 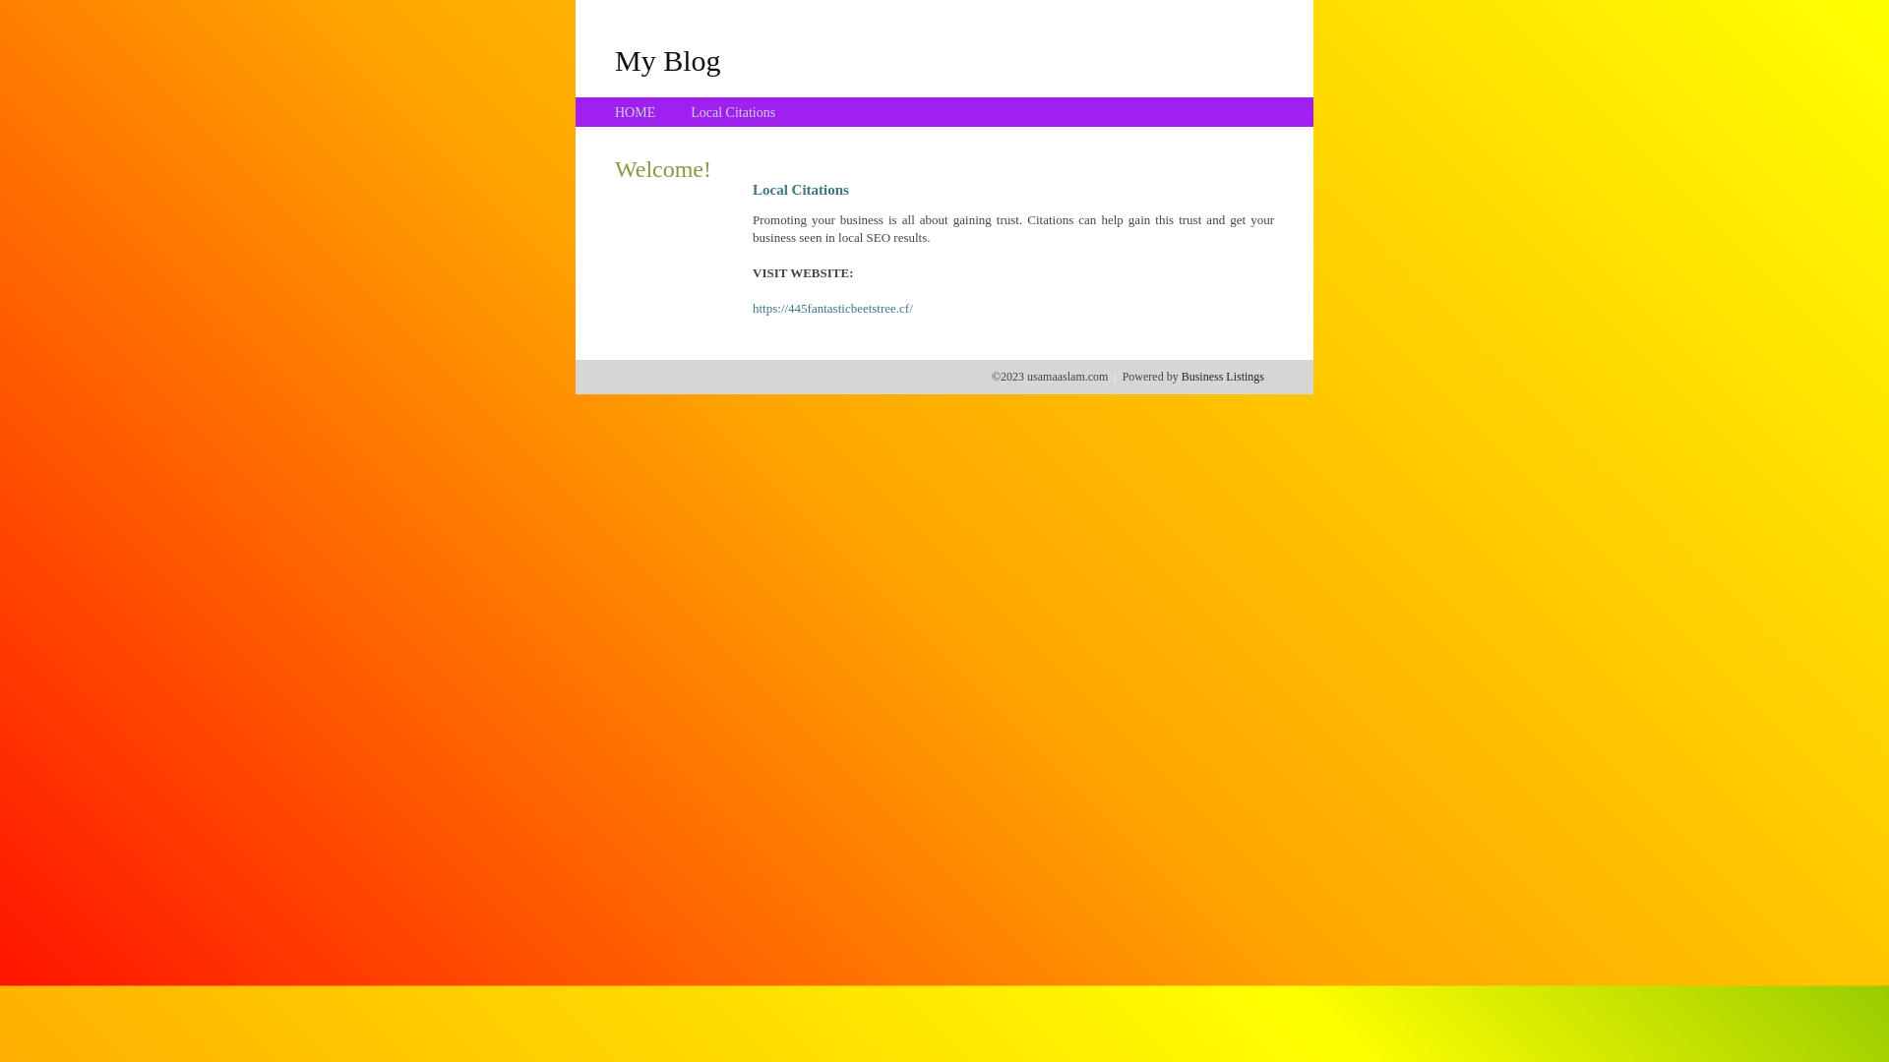 What do you see at coordinates (636, 112) in the screenshot?
I see `HOME` at bounding box center [636, 112].